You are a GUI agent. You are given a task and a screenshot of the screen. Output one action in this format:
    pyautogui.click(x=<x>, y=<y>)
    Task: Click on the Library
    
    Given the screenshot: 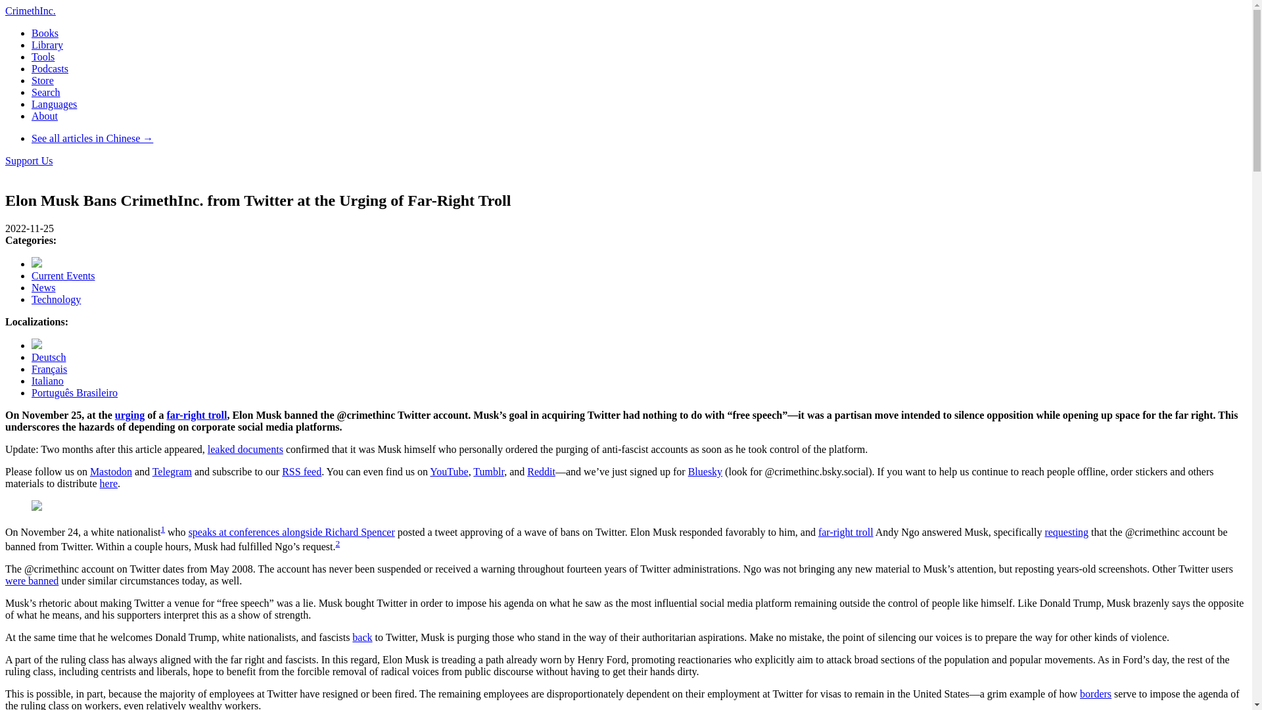 What is the action you would take?
    pyautogui.click(x=47, y=45)
    